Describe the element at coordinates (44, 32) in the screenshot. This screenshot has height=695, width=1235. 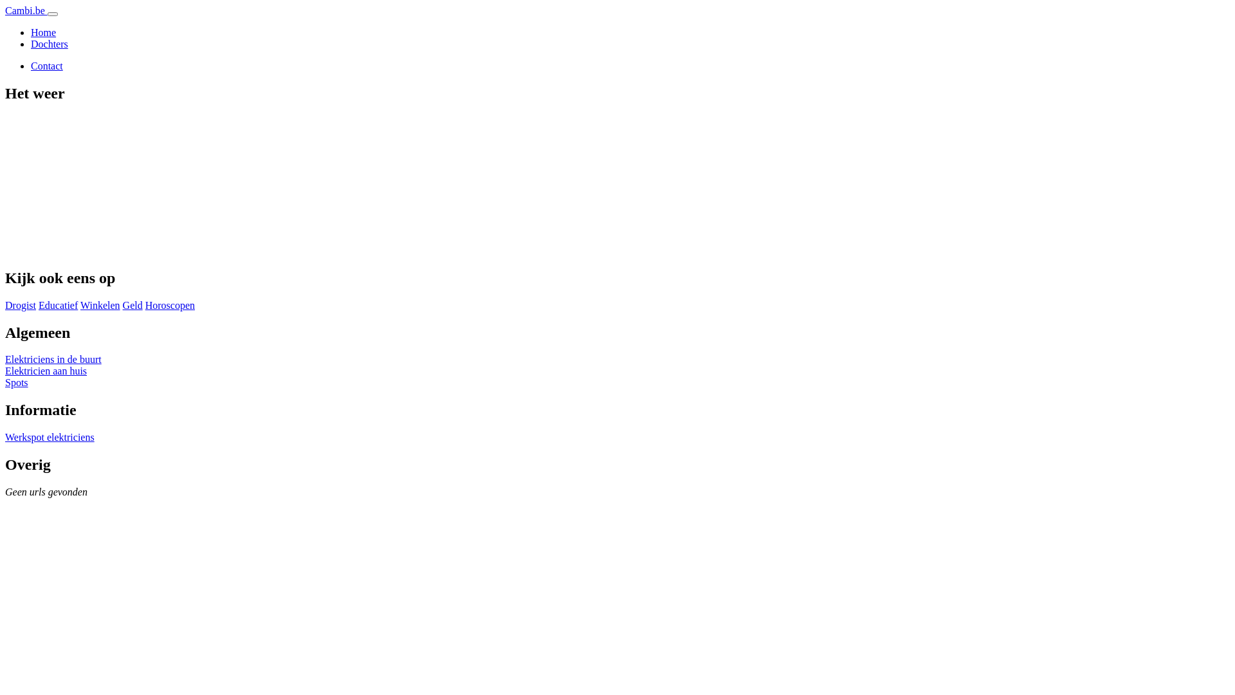
I see `Home` at that location.